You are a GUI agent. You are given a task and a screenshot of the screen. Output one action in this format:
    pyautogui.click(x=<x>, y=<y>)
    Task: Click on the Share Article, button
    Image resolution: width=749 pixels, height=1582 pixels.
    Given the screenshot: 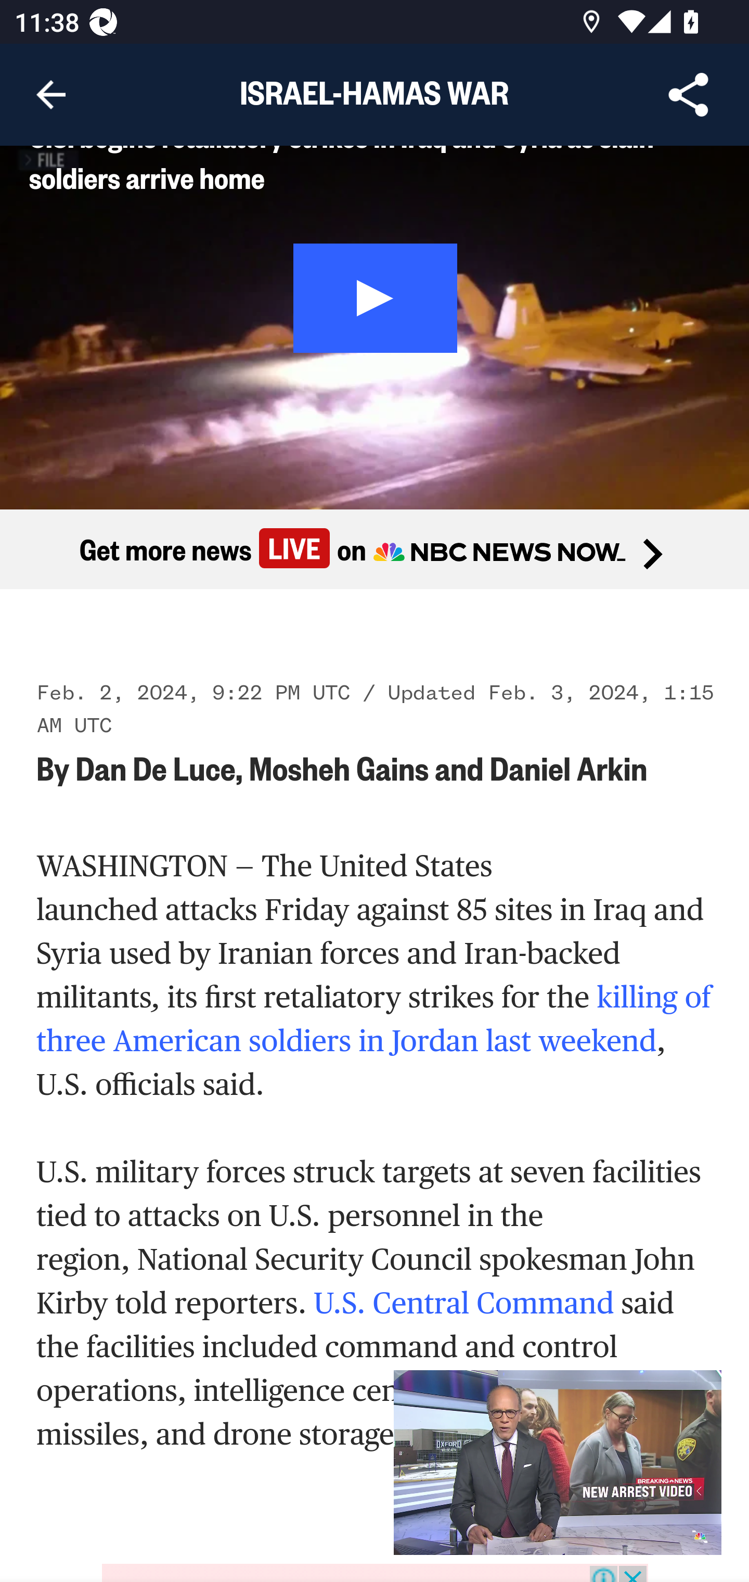 What is the action you would take?
    pyautogui.click(x=689, y=95)
    